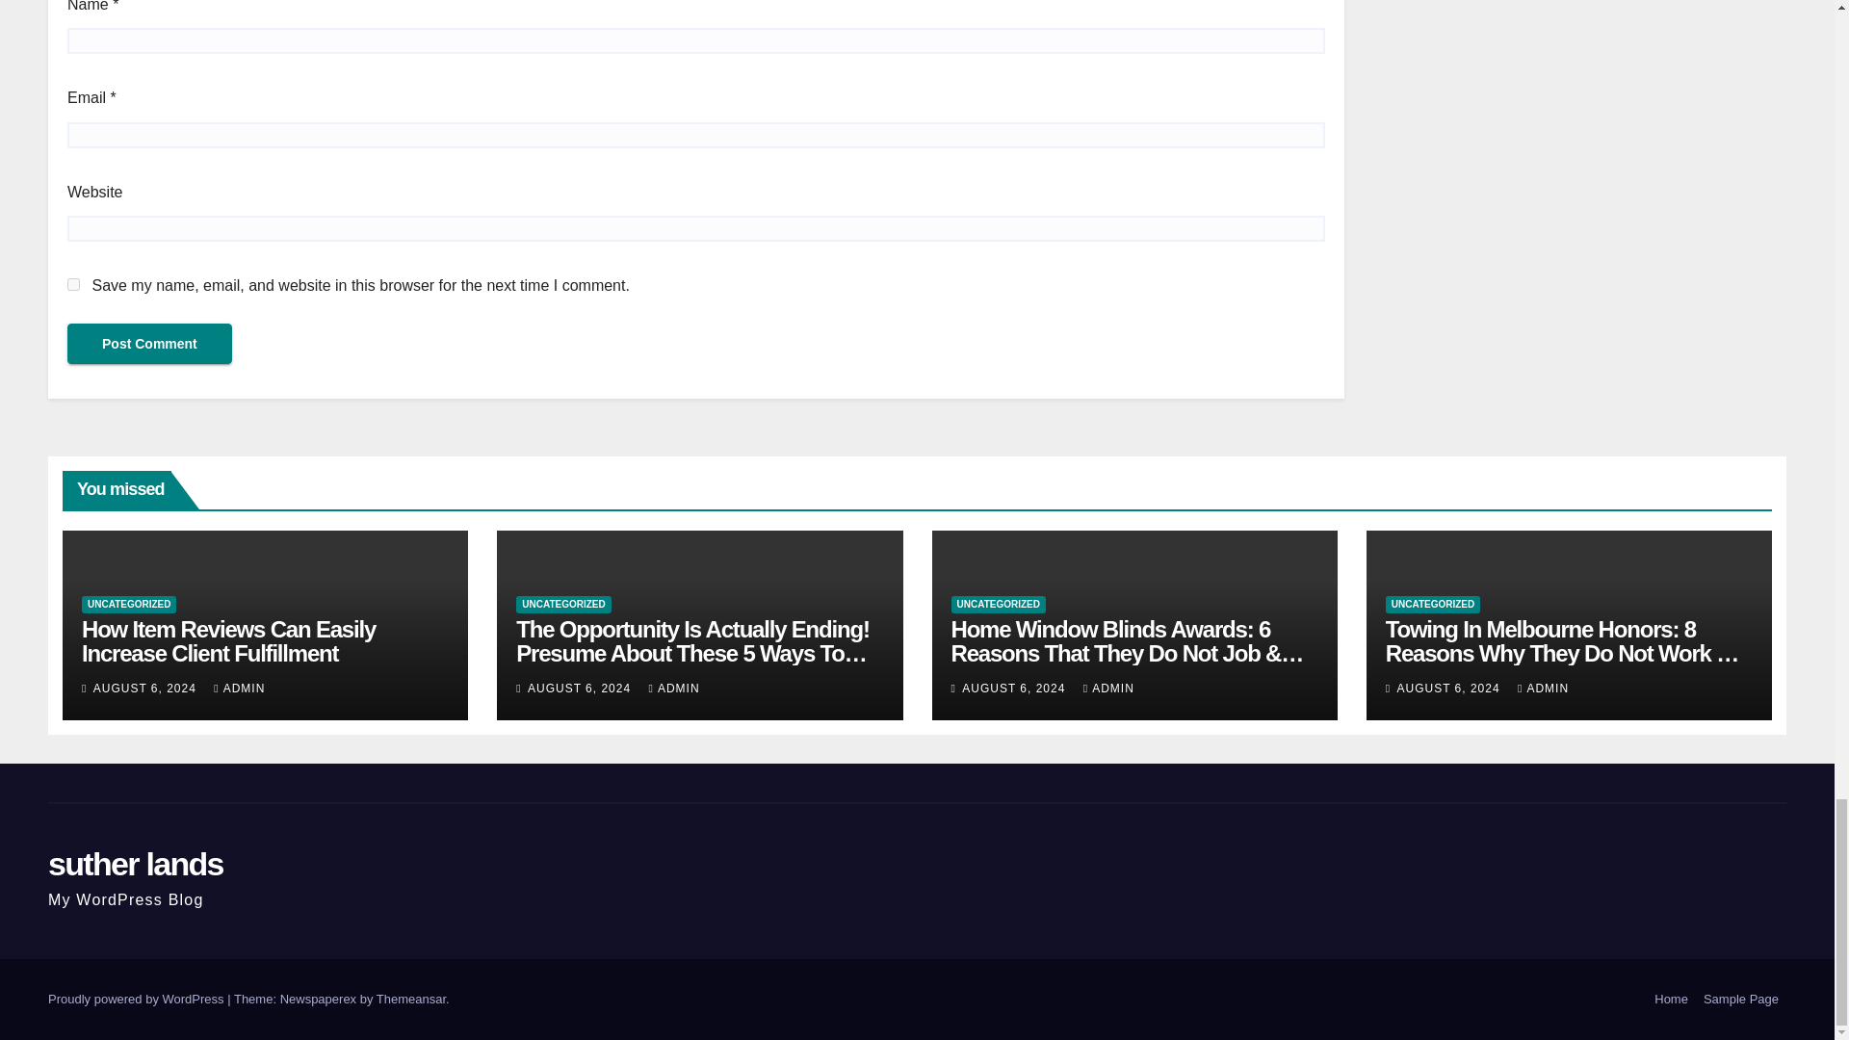  Describe the element at coordinates (149, 343) in the screenshot. I see `Post Comment` at that location.